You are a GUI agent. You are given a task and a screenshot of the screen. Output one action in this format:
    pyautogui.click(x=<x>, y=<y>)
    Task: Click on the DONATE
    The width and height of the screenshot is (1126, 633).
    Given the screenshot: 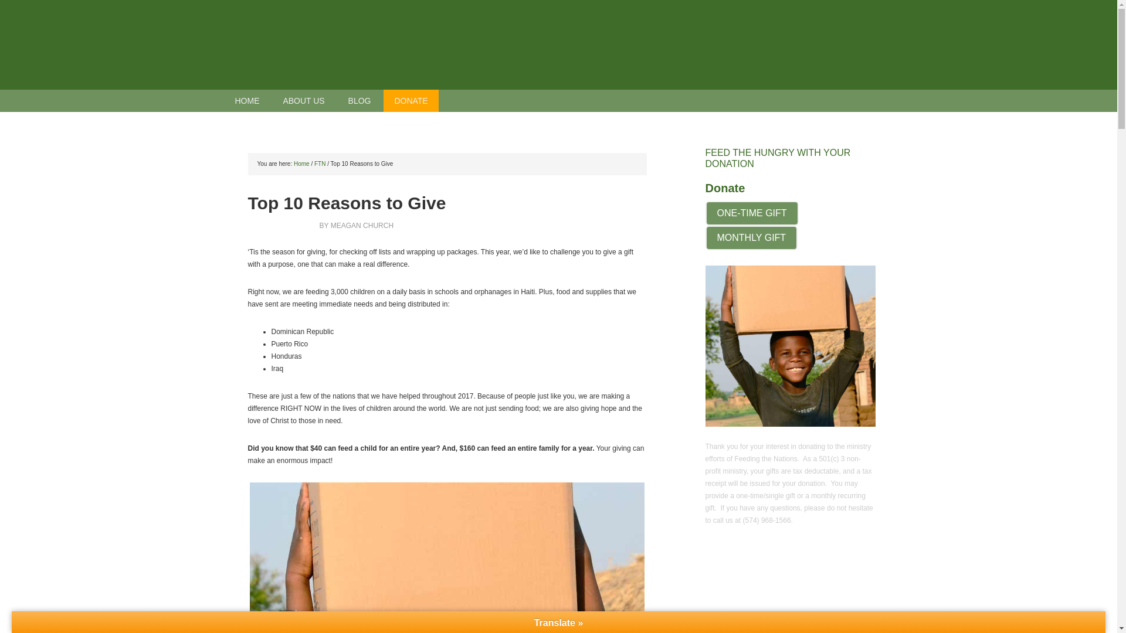 What is the action you would take?
    pyautogui.click(x=411, y=101)
    